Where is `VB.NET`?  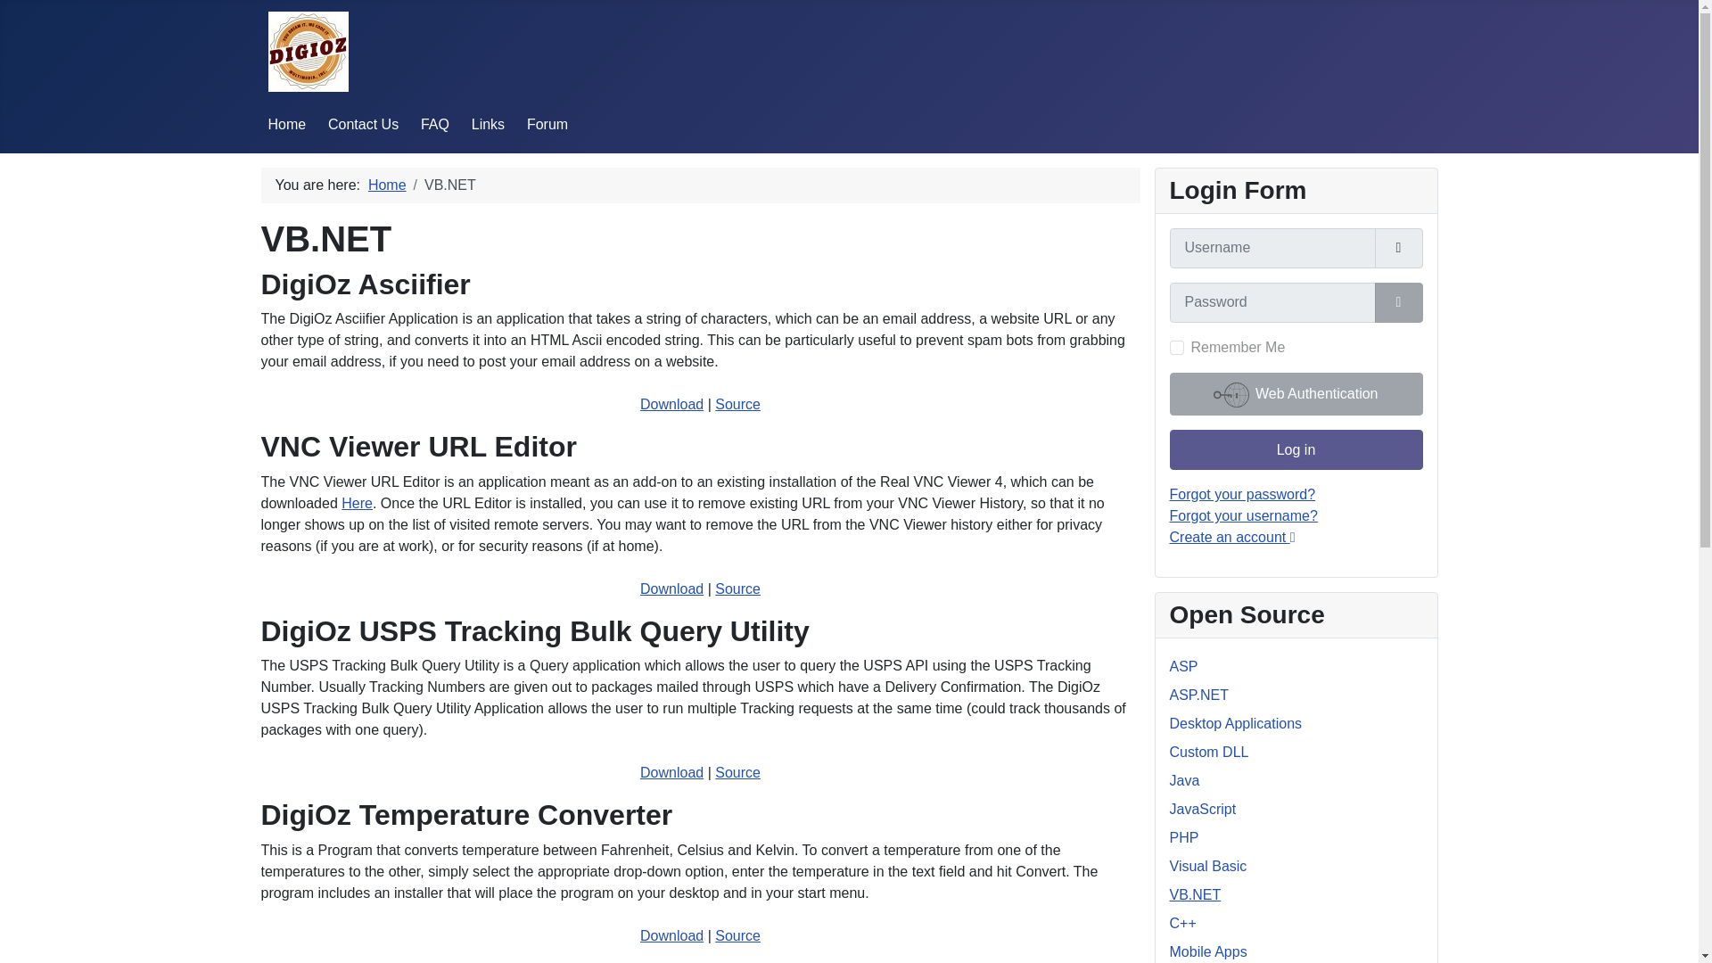
VB.NET is located at coordinates (1195, 893).